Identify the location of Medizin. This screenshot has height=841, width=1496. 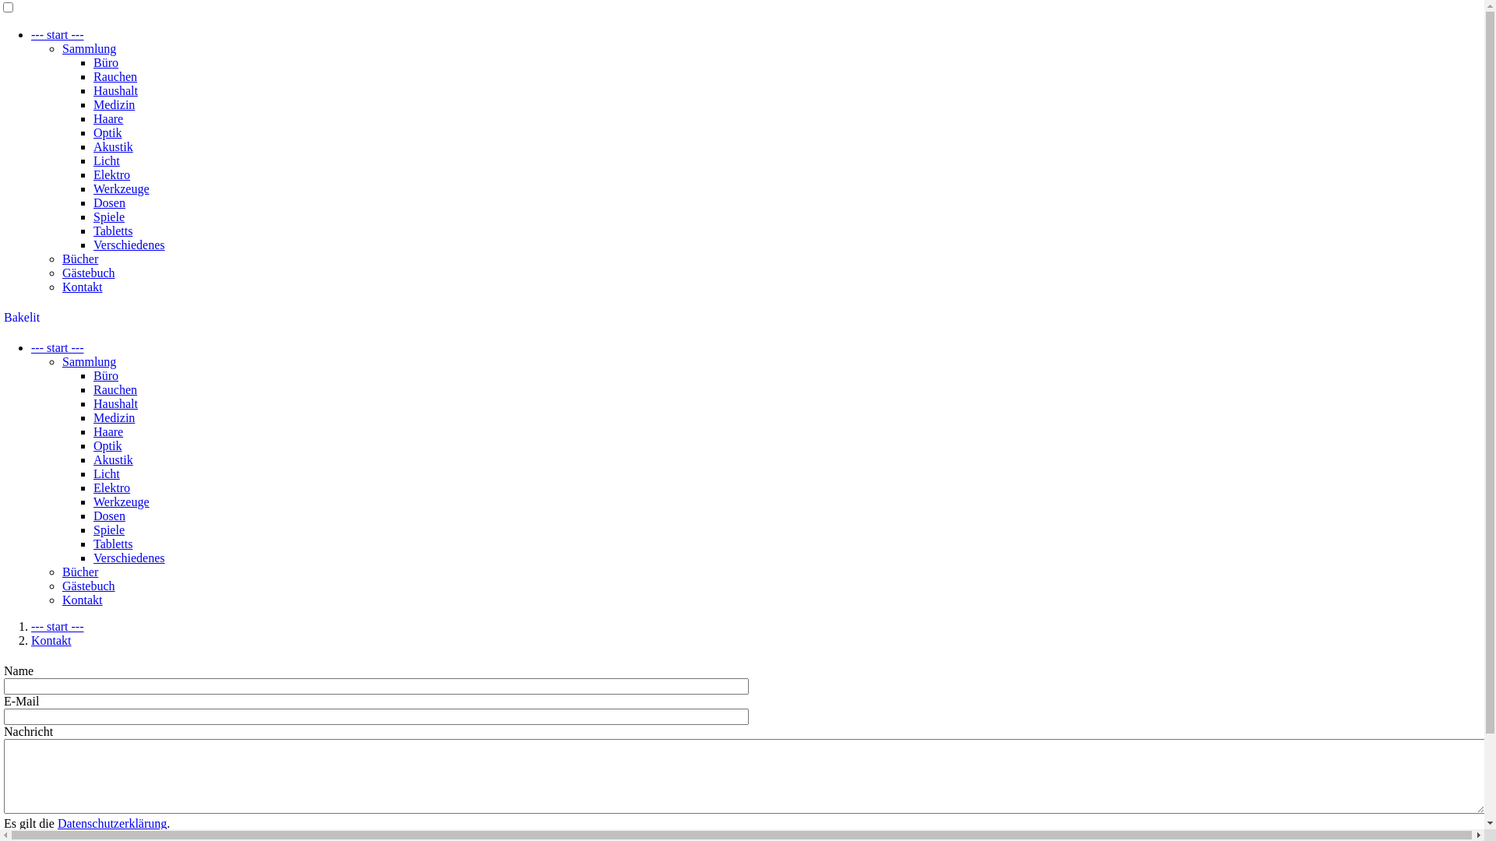
(114, 104).